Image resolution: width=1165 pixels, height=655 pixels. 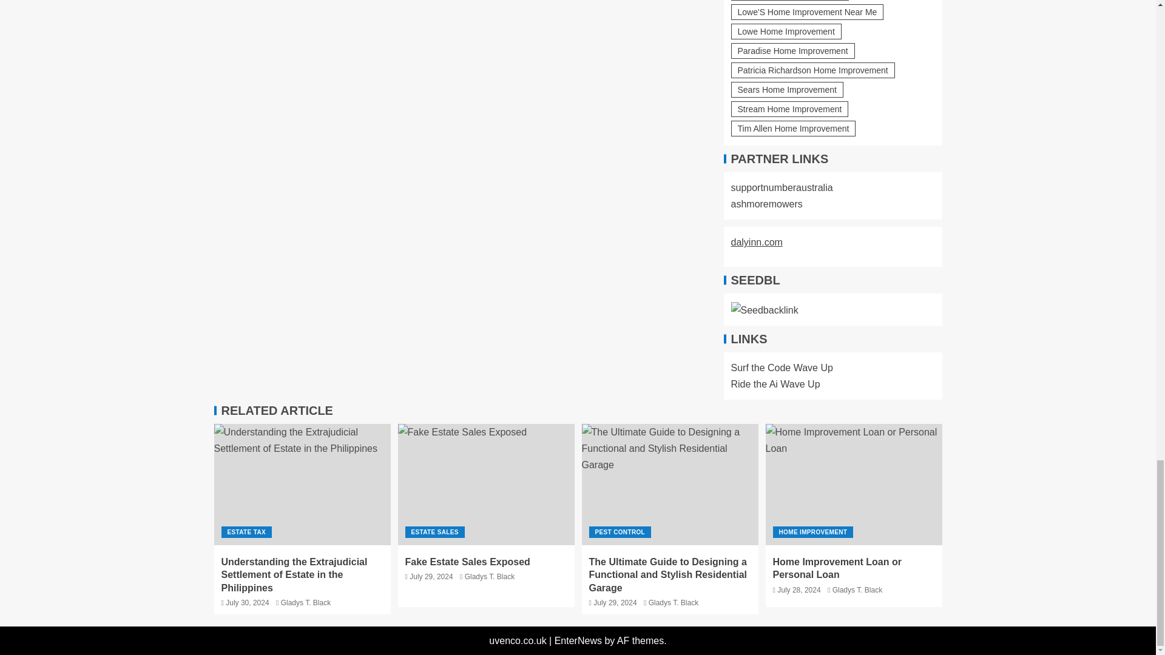 I want to click on Seedbacklink, so click(x=764, y=309).